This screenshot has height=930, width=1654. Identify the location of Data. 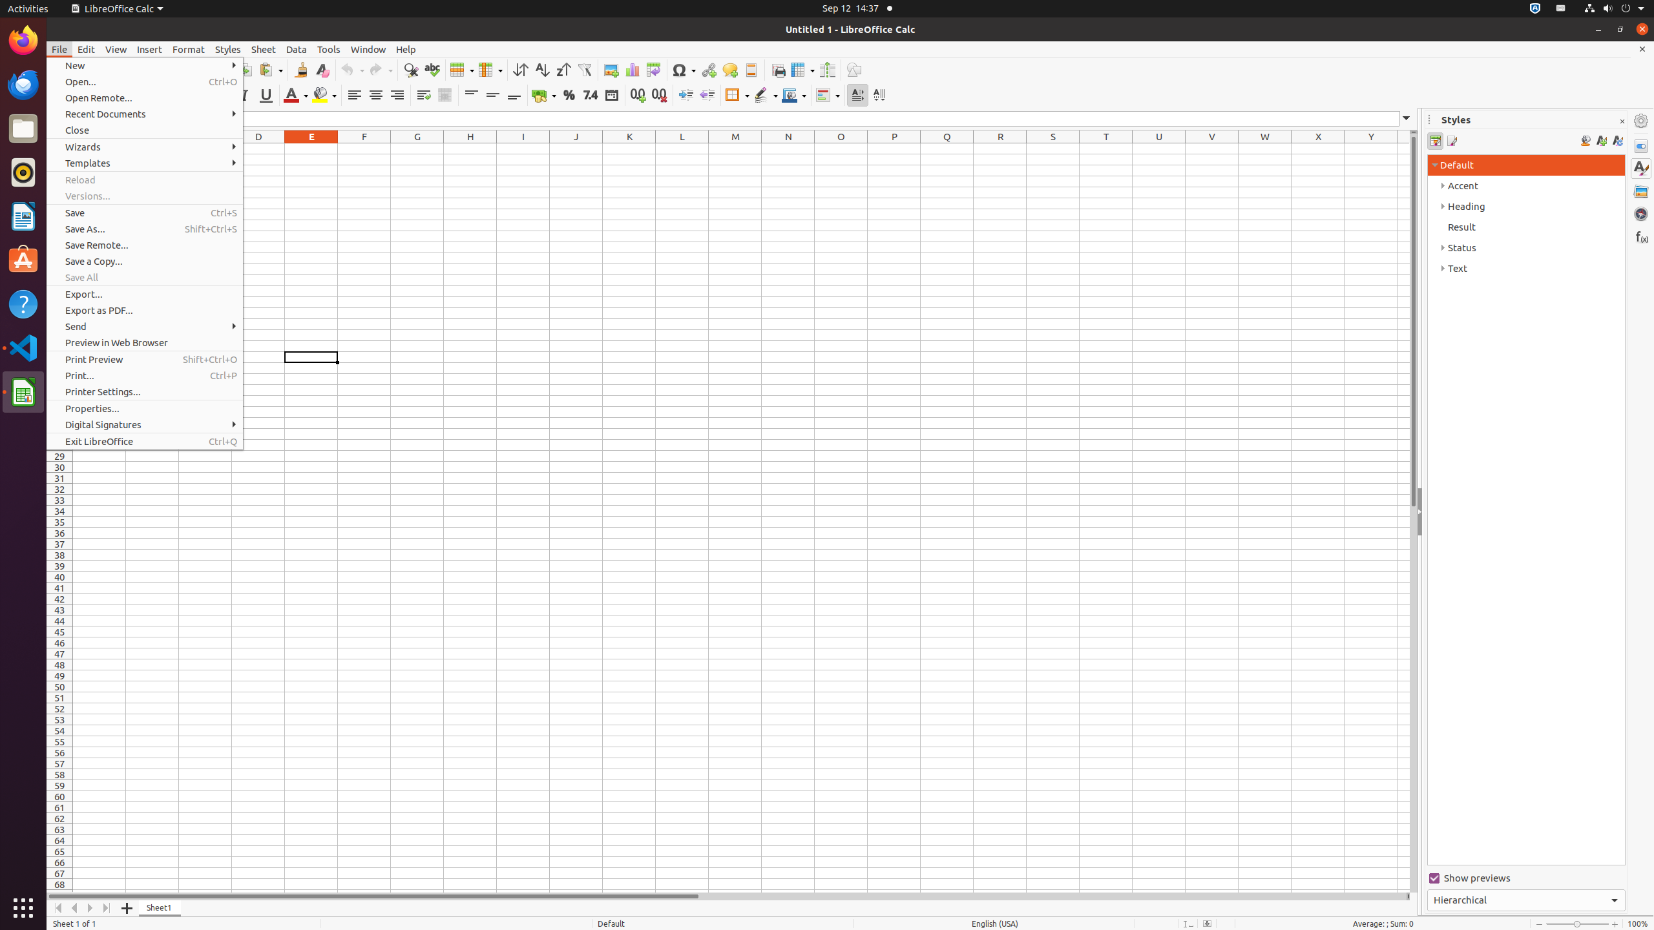
(297, 49).